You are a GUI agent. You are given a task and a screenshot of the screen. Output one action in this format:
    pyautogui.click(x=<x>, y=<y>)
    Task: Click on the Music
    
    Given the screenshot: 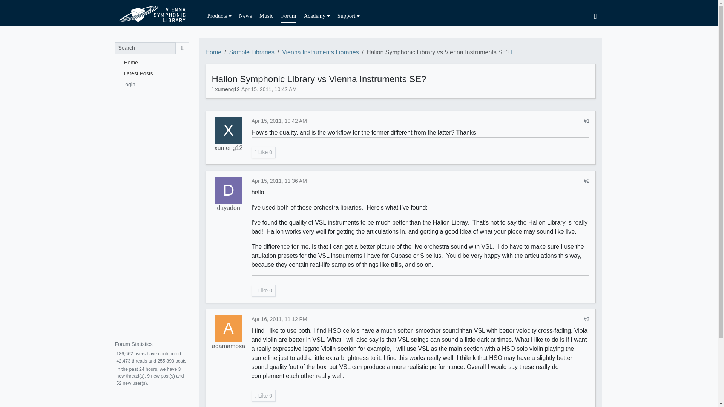 What is the action you would take?
    pyautogui.click(x=266, y=16)
    